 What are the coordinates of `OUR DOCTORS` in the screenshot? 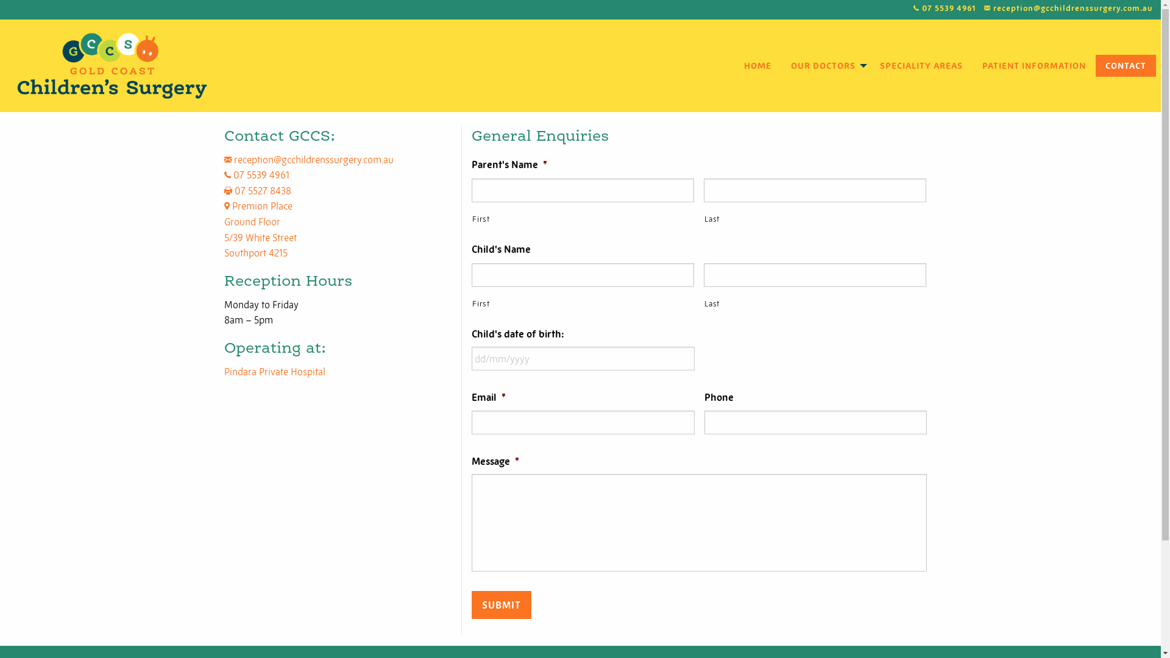 It's located at (826, 66).